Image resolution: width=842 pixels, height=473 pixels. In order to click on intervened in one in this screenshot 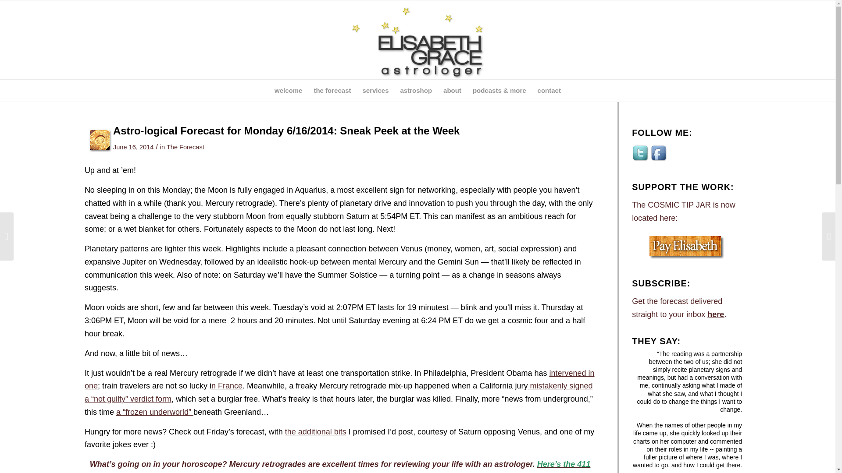, I will do `click(339, 380)`.